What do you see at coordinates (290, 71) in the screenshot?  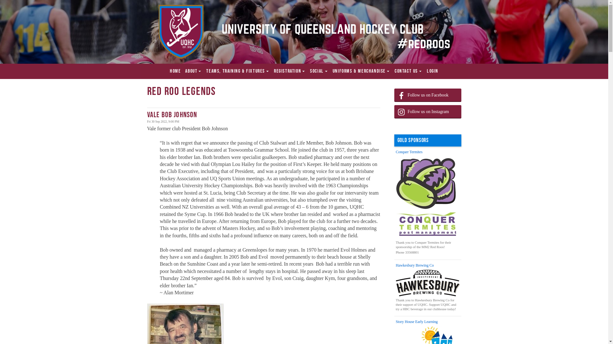 I see `REGISTRATION` at bounding box center [290, 71].